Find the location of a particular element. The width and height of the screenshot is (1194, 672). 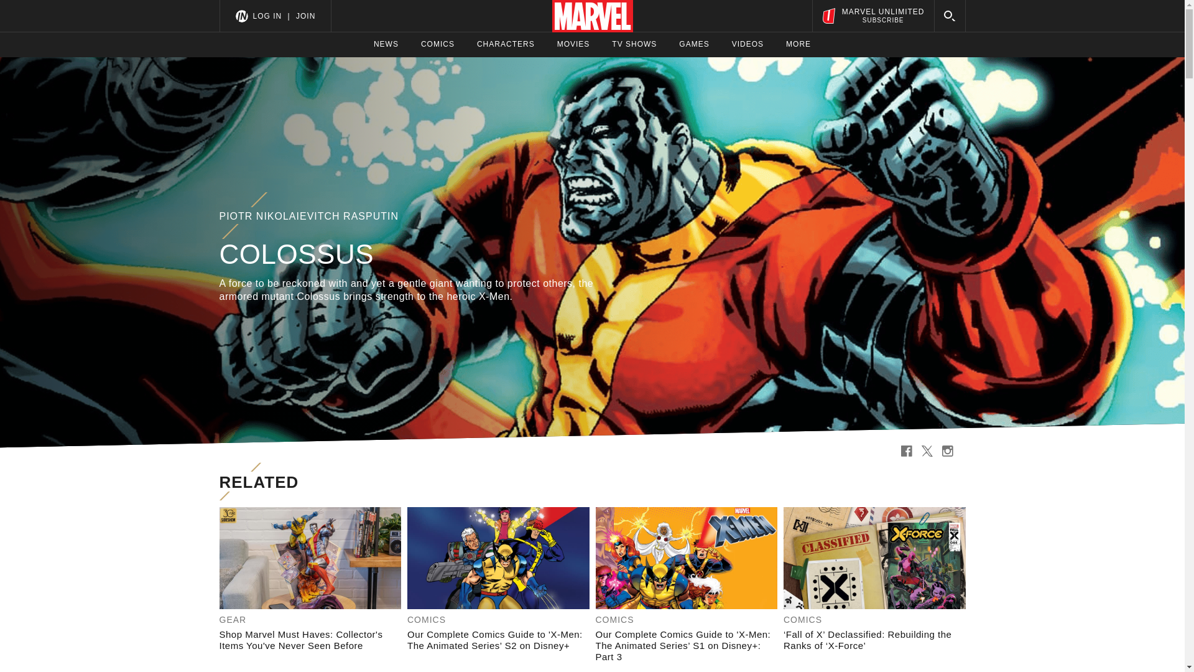

VIDEOS is located at coordinates (438, 44).